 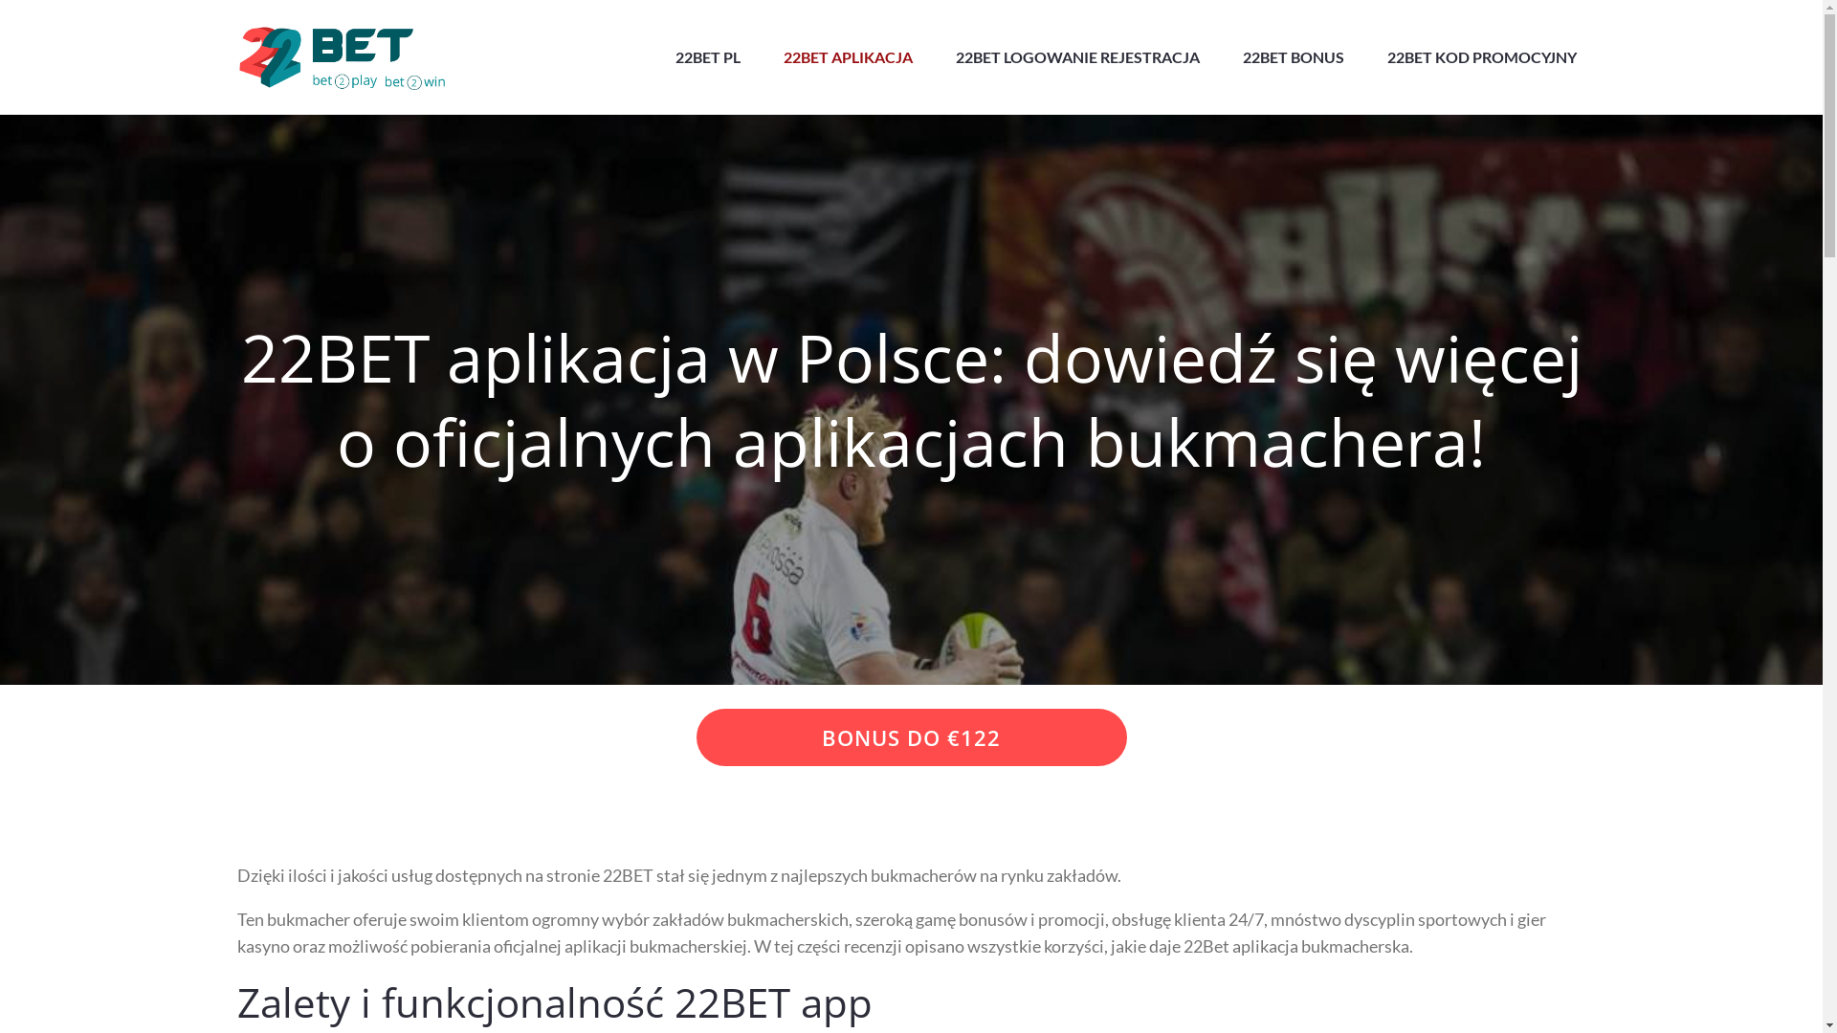 What do you see at coordinates (1482, 57) in the screenshot?
I see `22BET KOD PROMOCYJNY` at bounding box center [1482, 57].